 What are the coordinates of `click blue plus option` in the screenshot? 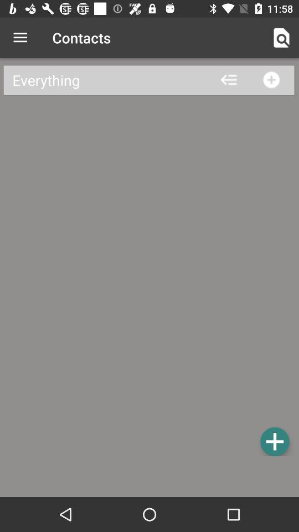 It's located at (275, 441).